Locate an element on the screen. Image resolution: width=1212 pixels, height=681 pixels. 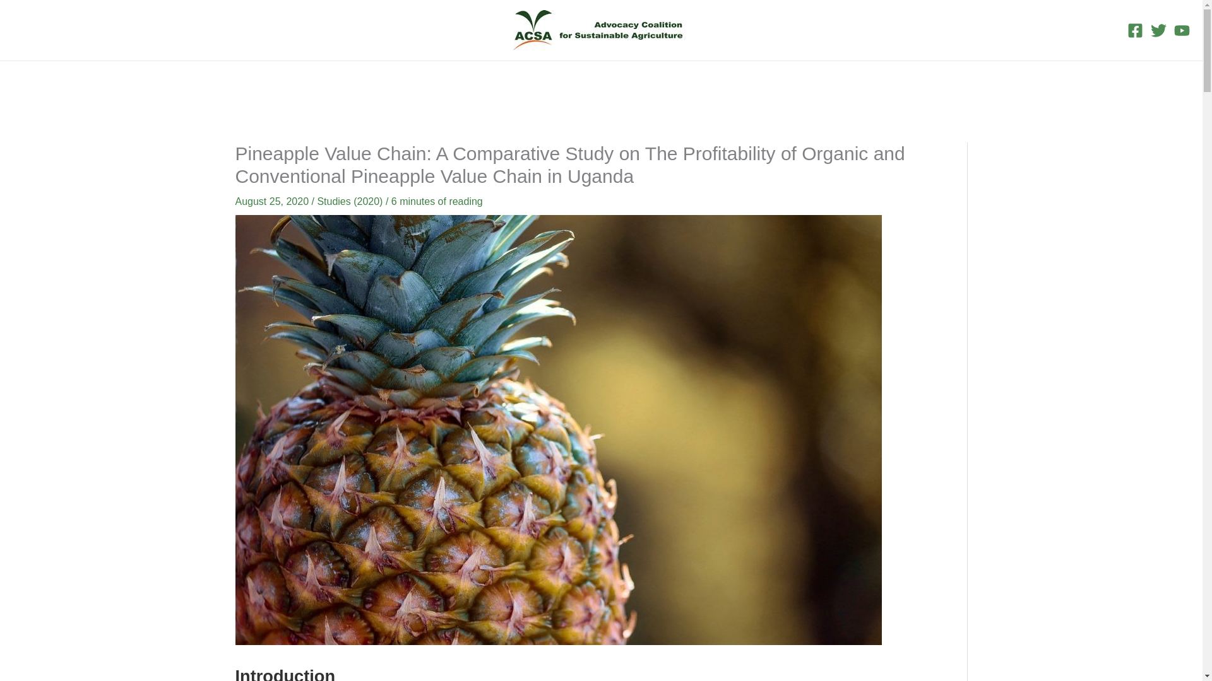
HOME is located at coordinates (367, 82).